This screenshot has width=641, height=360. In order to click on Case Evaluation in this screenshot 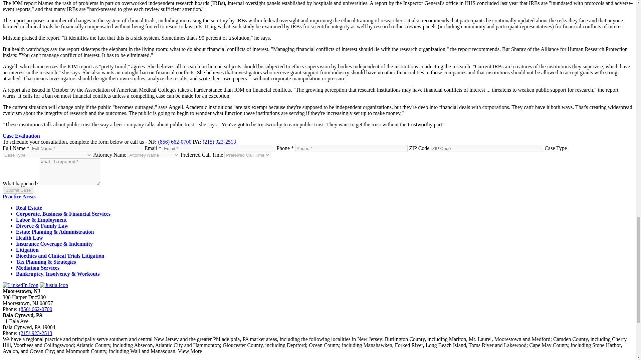, I will do `click(21, 135)`.